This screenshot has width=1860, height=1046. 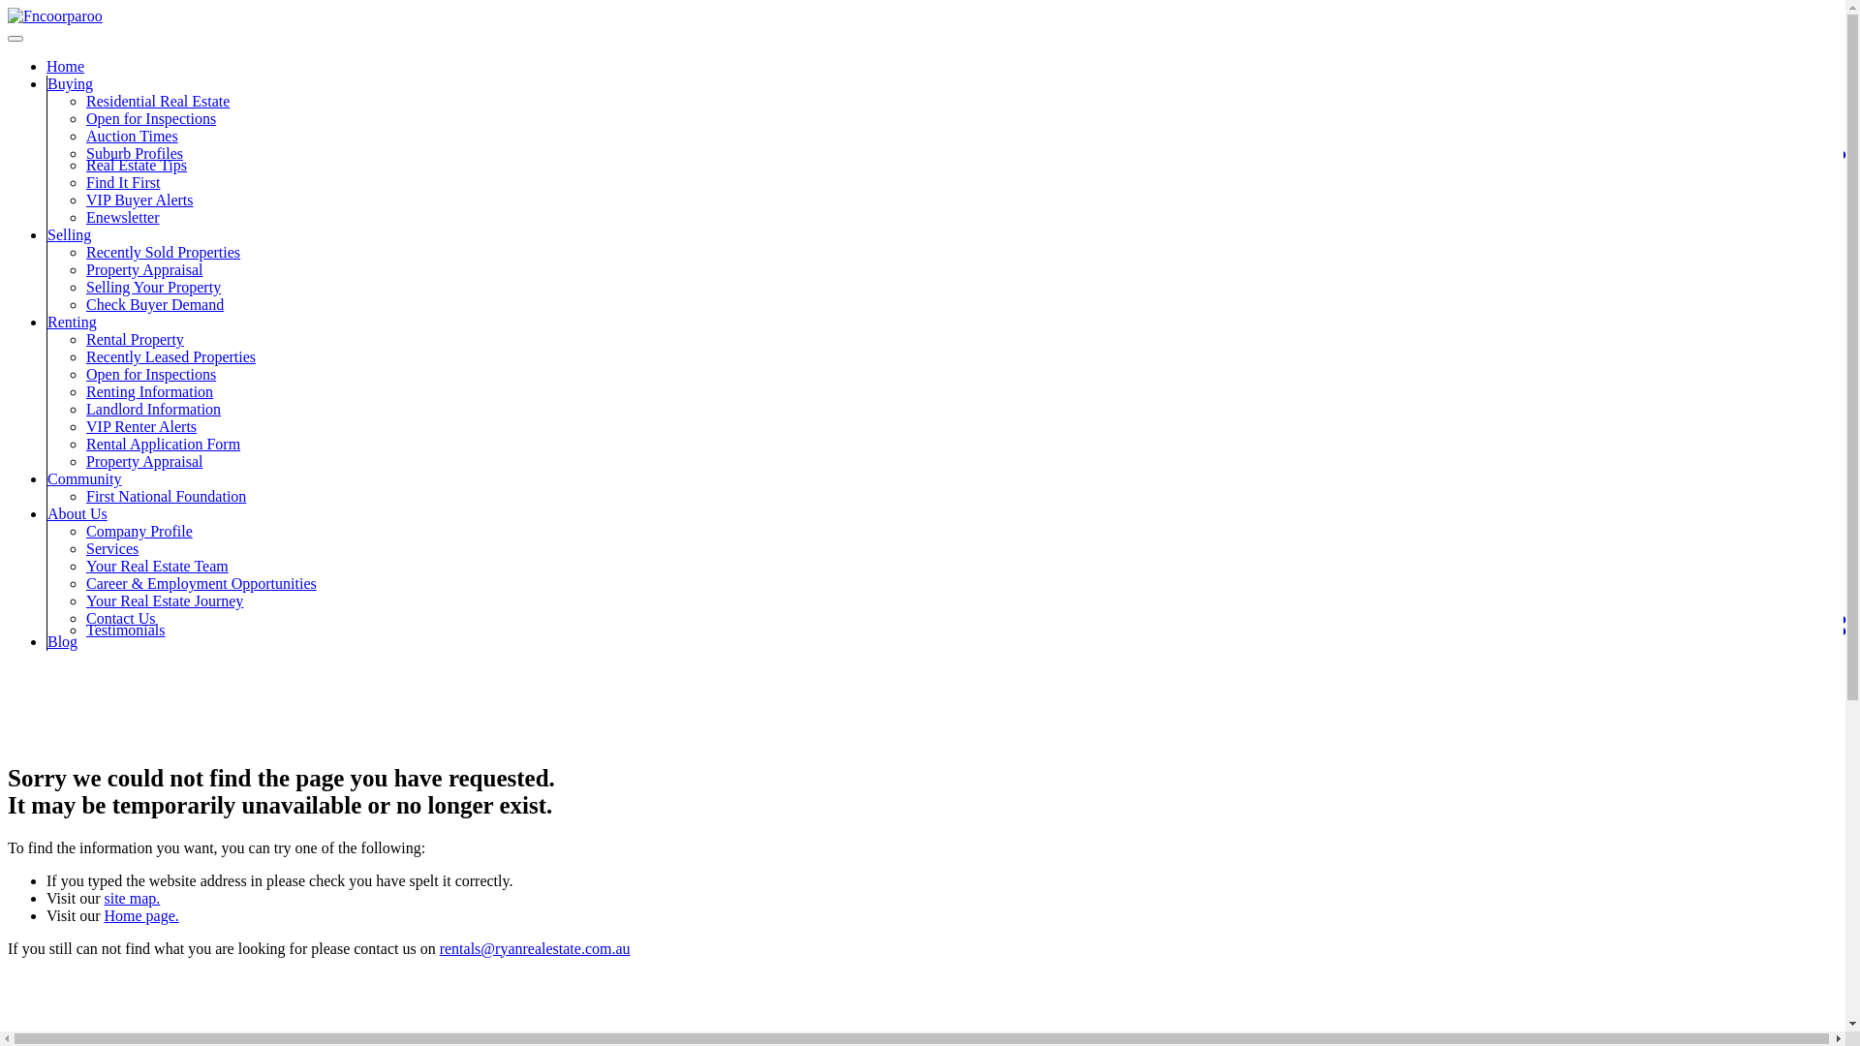 What do you see at coordinates (126, 630) in the screenshot?
I see `Testimonials` at bounding box center [126, 630].